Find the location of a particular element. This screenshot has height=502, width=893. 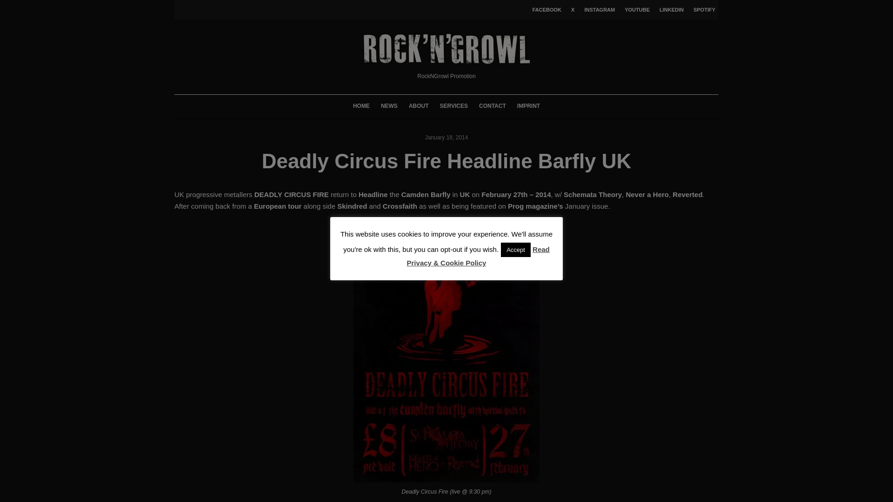

LINKEDIN is located at coordinates (670, 10).